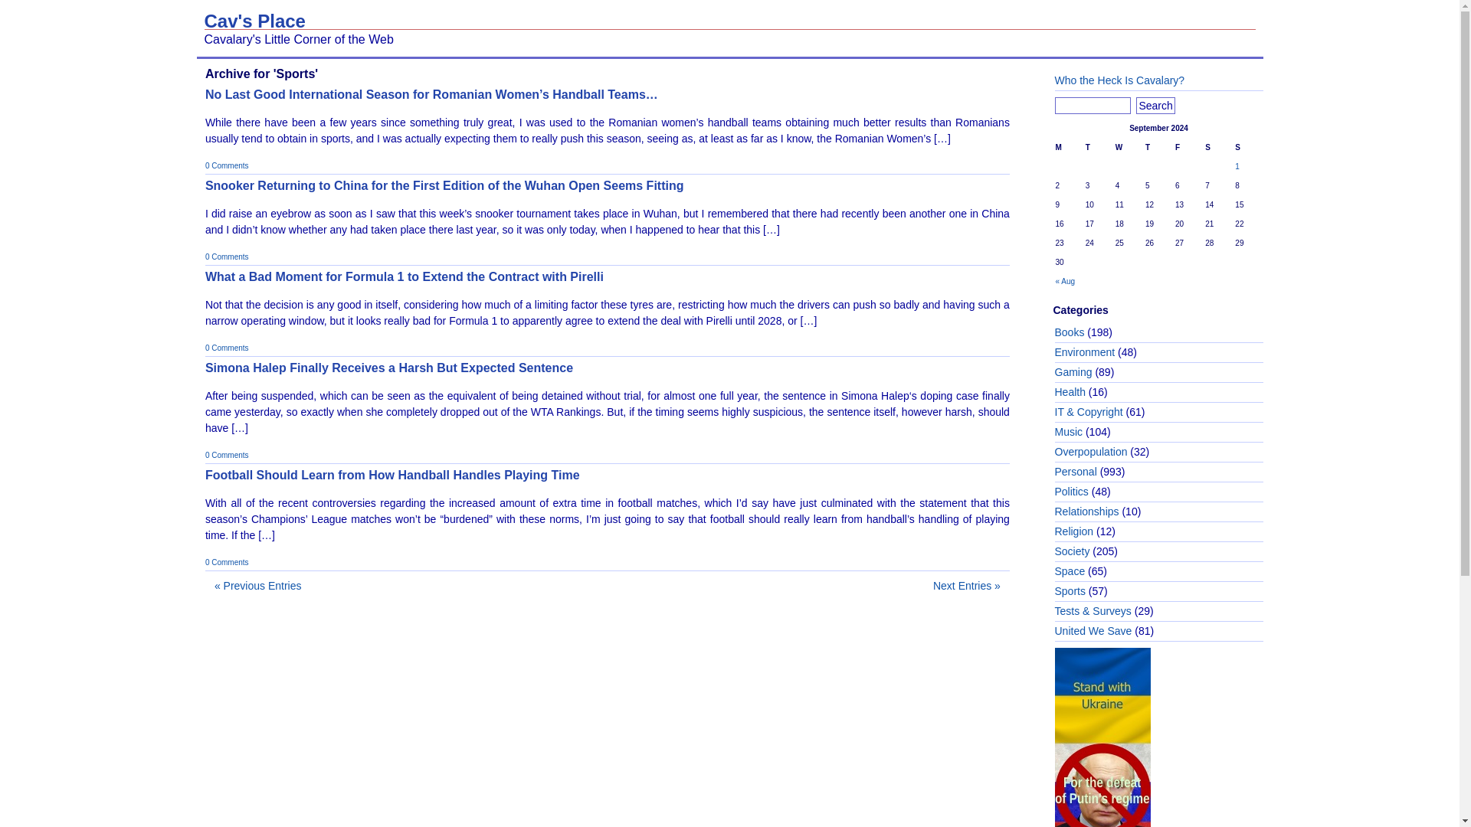 The image size is (1471, 827). I want to click on 0 Comments, so click(227, 165).